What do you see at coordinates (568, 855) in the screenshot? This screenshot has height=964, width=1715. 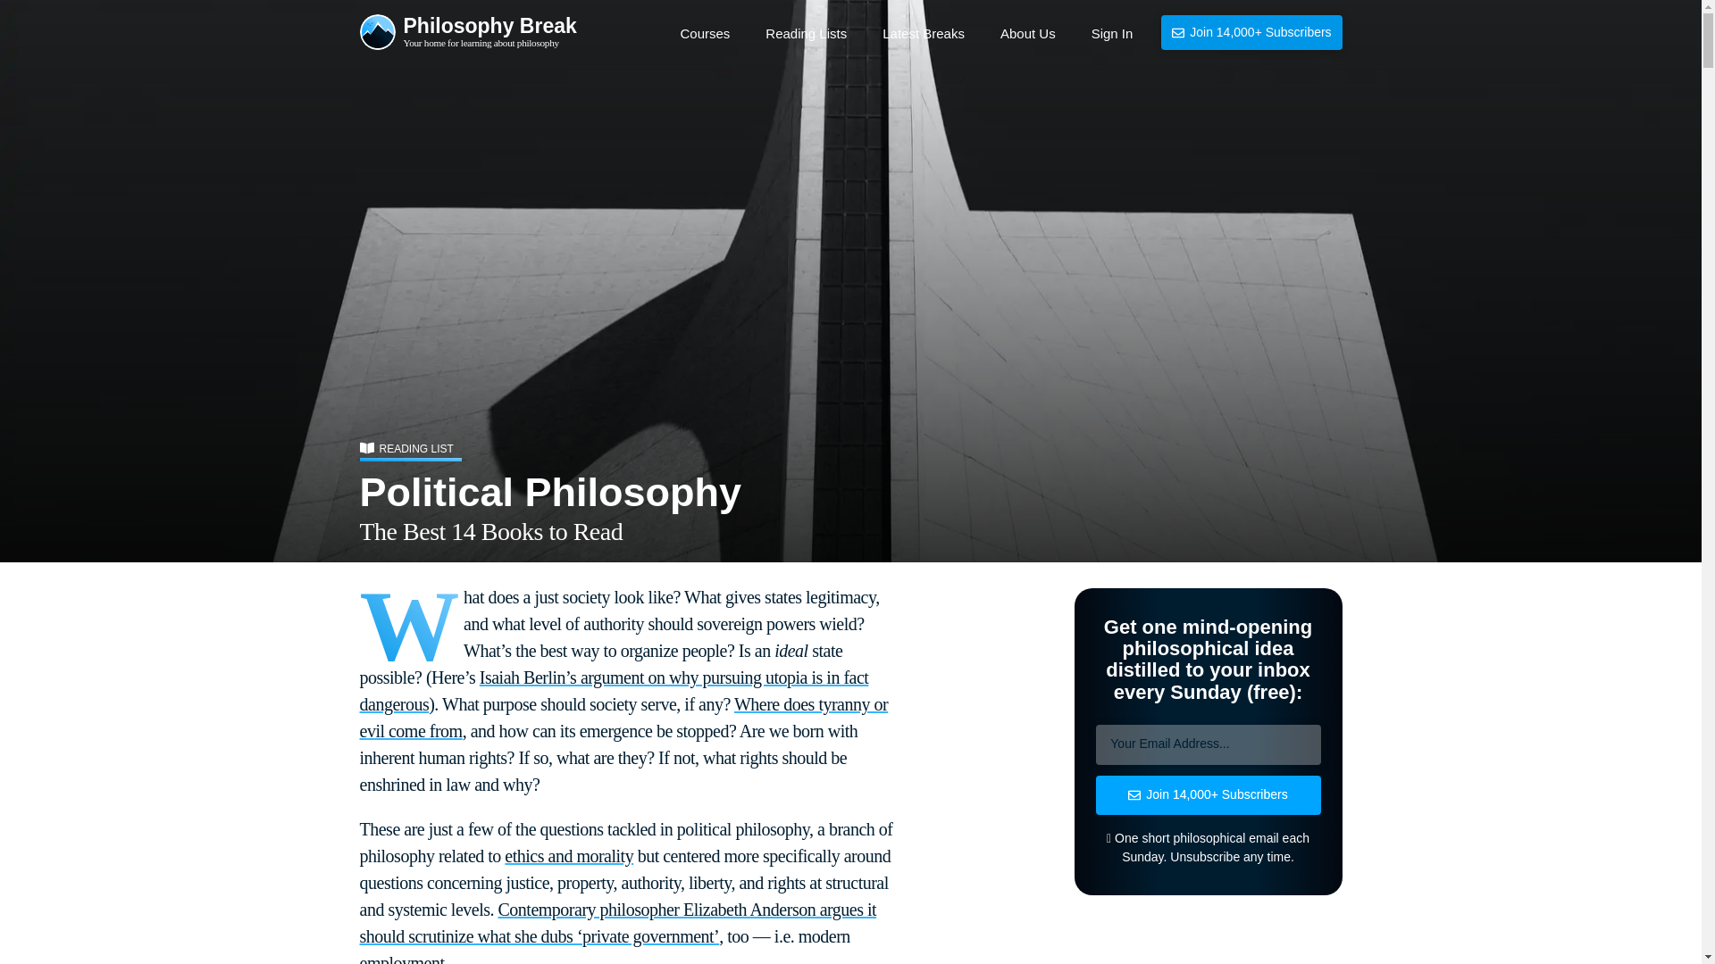 I see `Latest Breaks` at bounding box center [568, 855].